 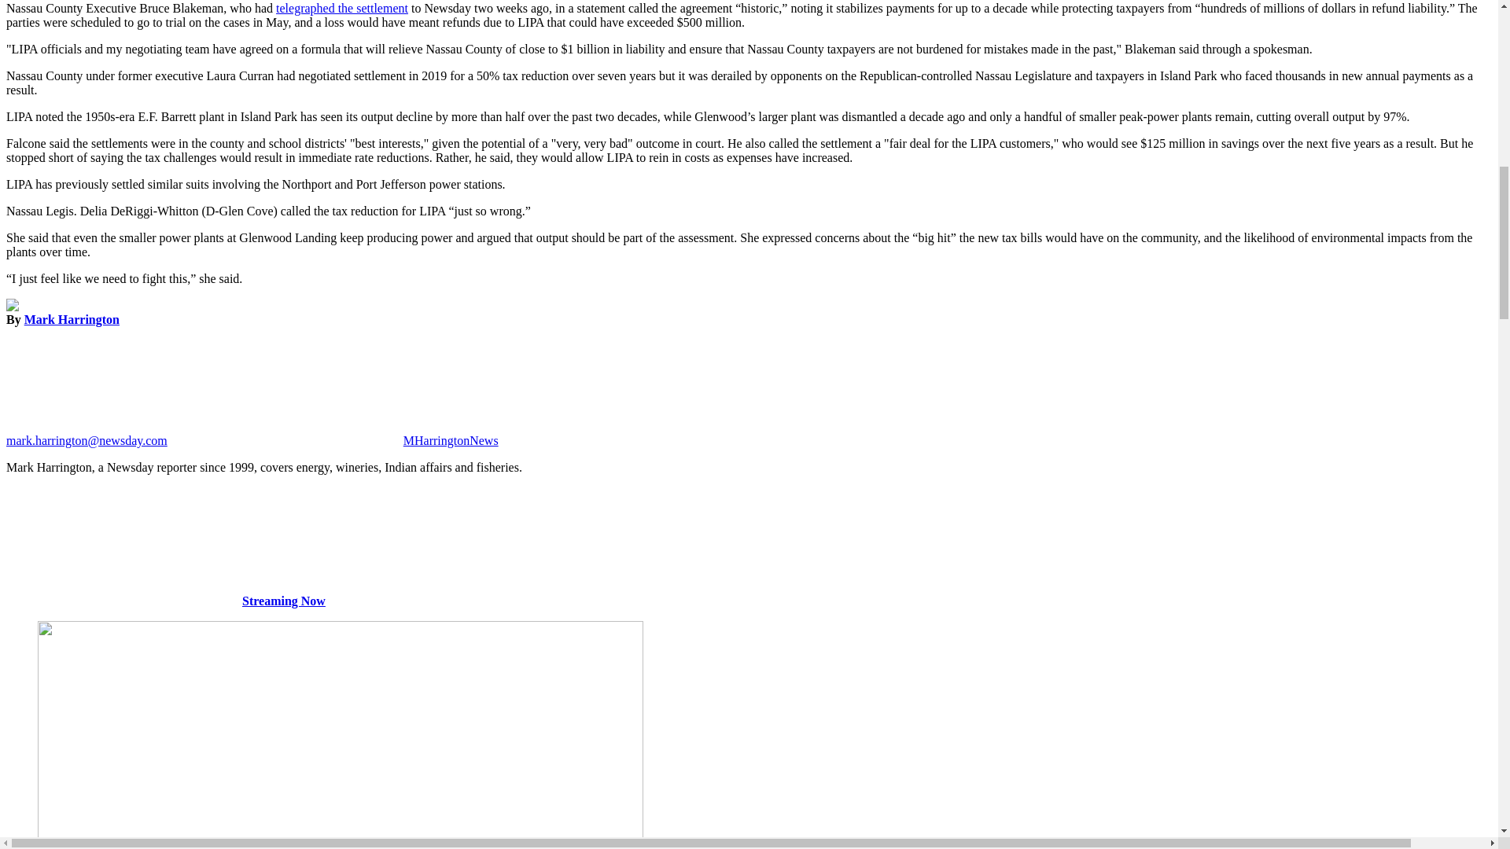 I want to click on MHarringtonNews, so click(x=333, y=440).